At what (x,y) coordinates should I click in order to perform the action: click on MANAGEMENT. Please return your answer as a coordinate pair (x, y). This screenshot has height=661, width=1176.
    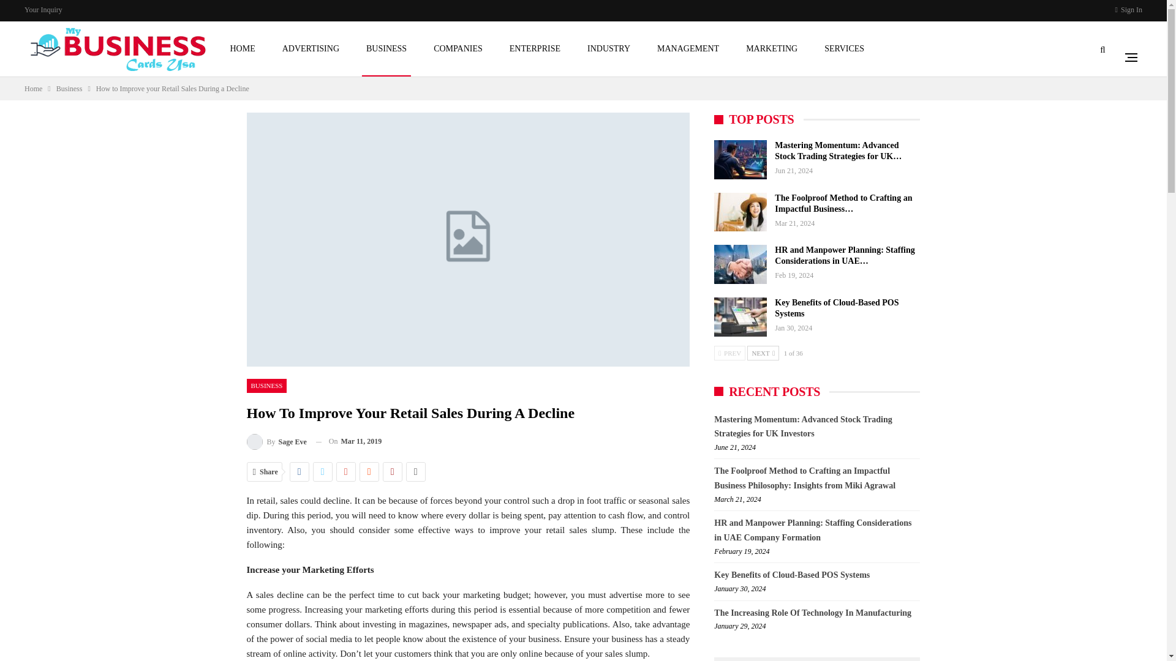
    Looking at the image, I should click on (687, 49).